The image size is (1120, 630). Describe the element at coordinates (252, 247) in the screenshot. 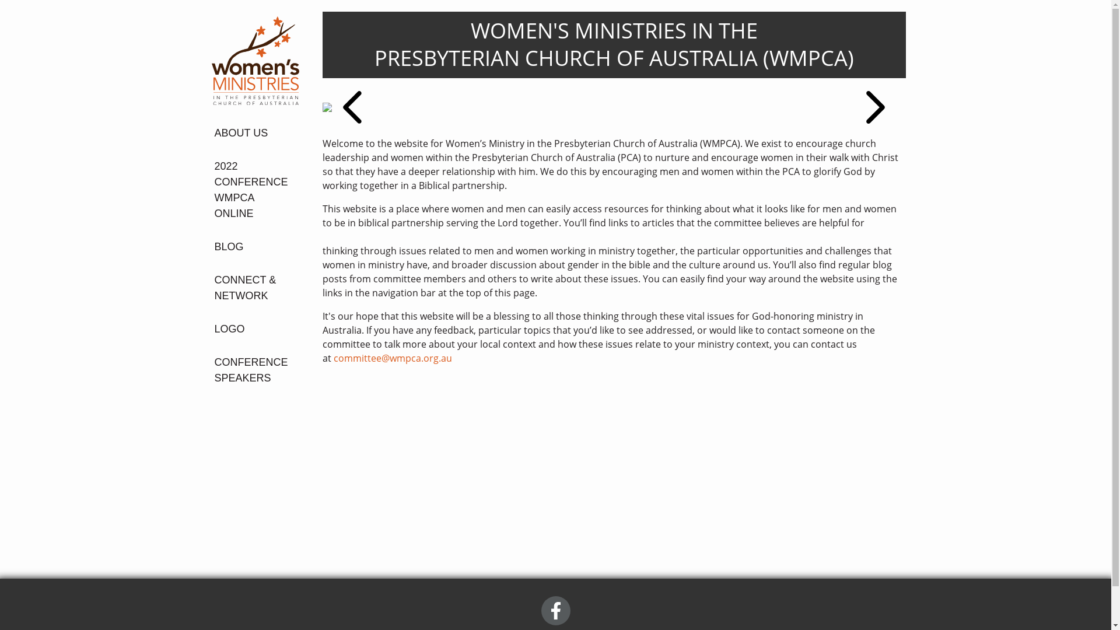

I see `BLOG` at that location.